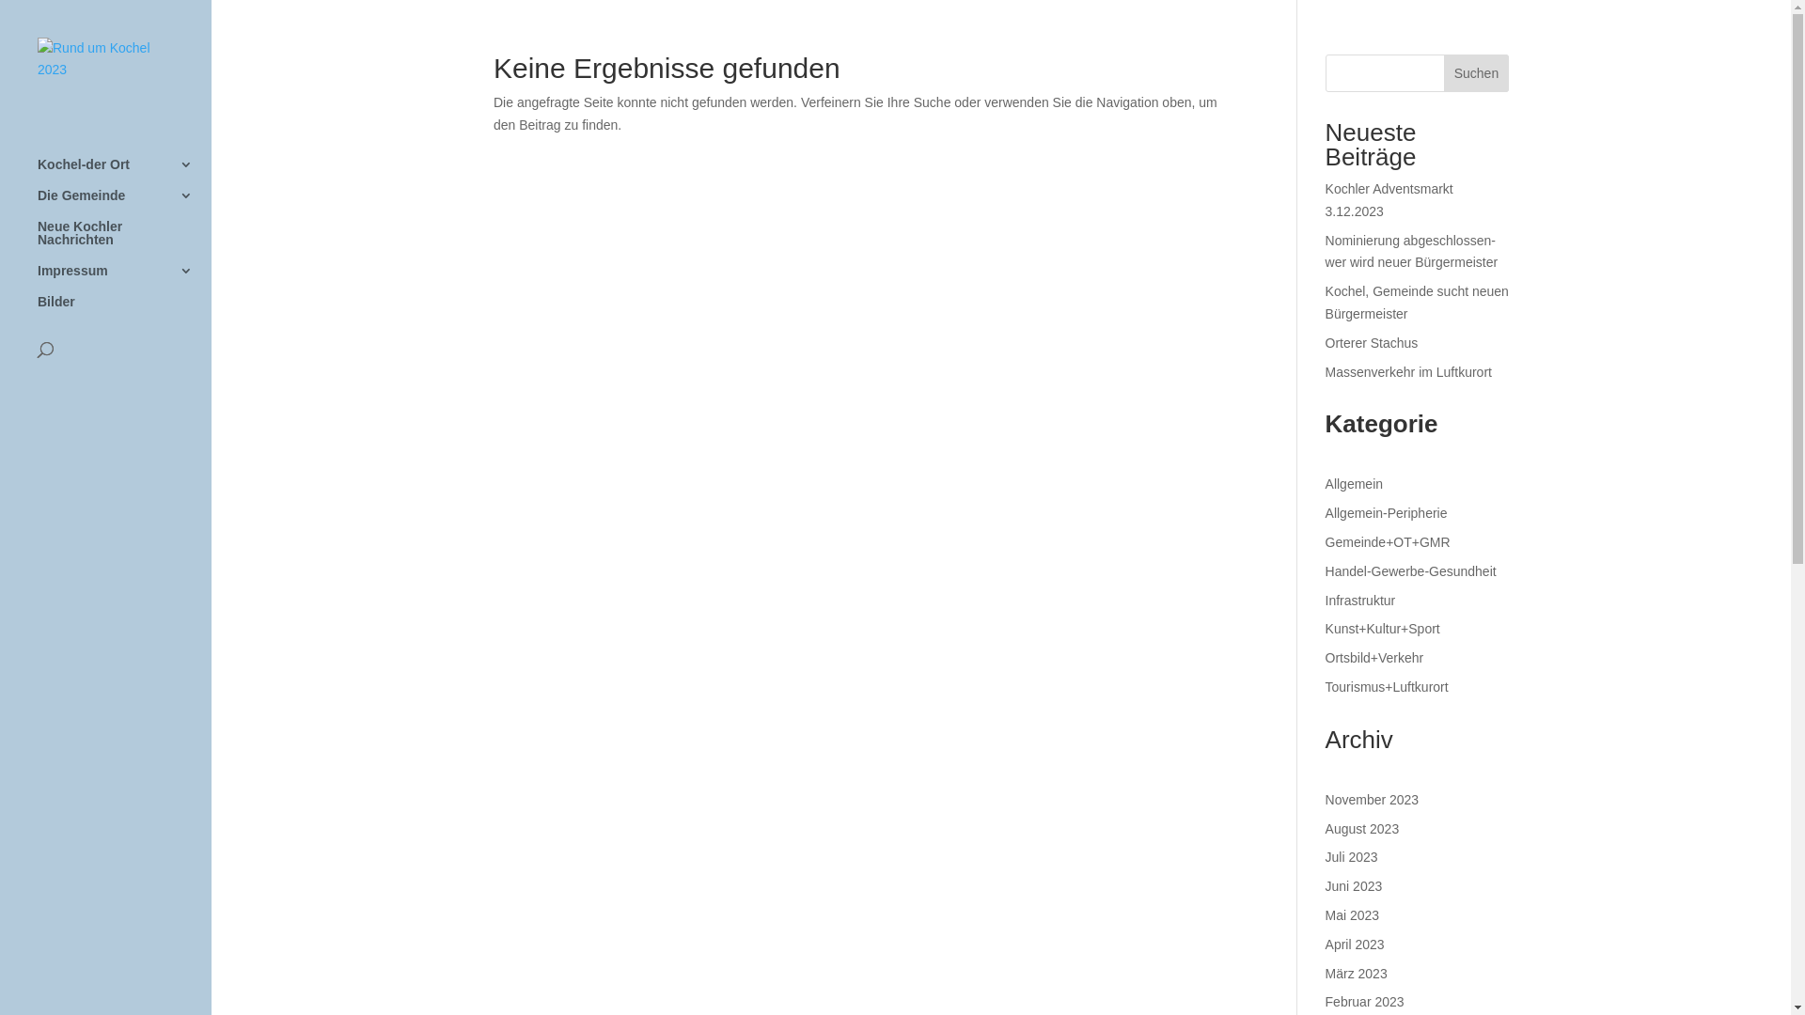  What do you see at coordinates (1374, 658) in the screenshot?
I see `Ortsbild+Verkehr` at bounding box center [1374, 658].